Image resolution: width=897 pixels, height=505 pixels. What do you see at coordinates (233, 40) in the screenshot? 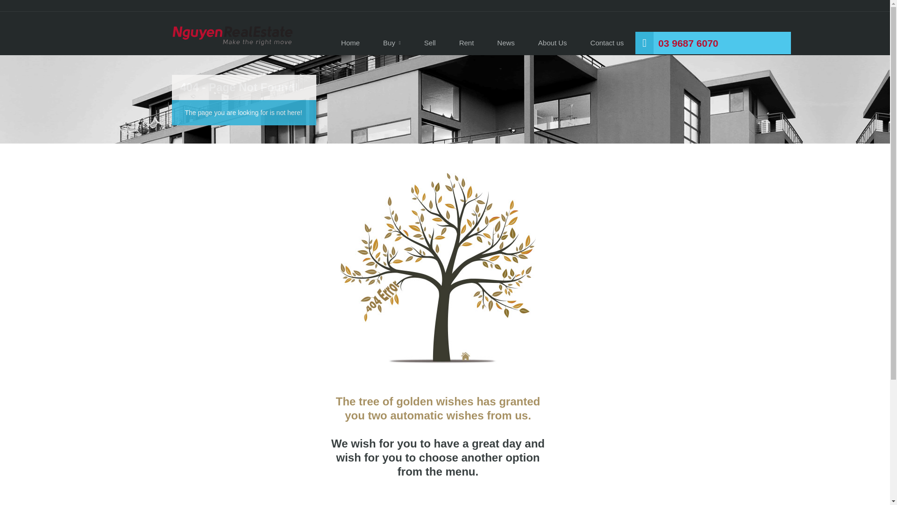
I see `Nguyen Real Estate` at bounding box center [233, 40].